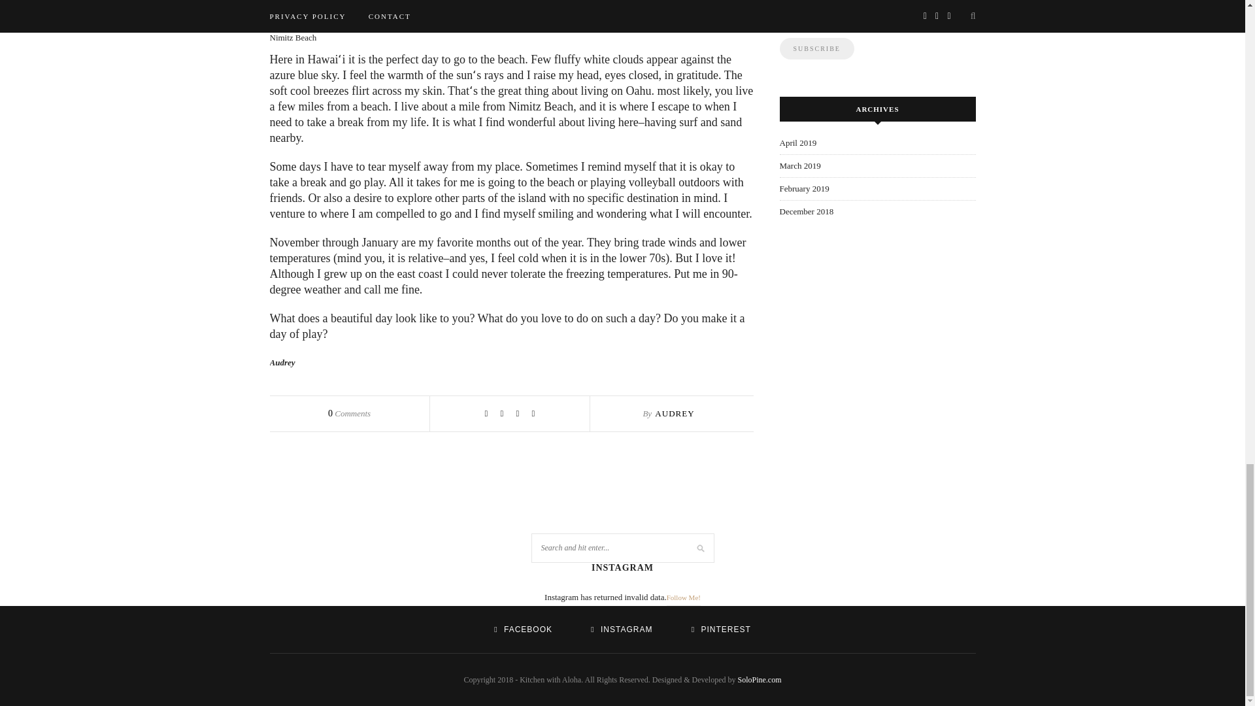 The width and height of the screenshot is (1255, 706). Describe the element at coordinates (523, 629) in the screenshot. I see `FACEBOOK` at that location.